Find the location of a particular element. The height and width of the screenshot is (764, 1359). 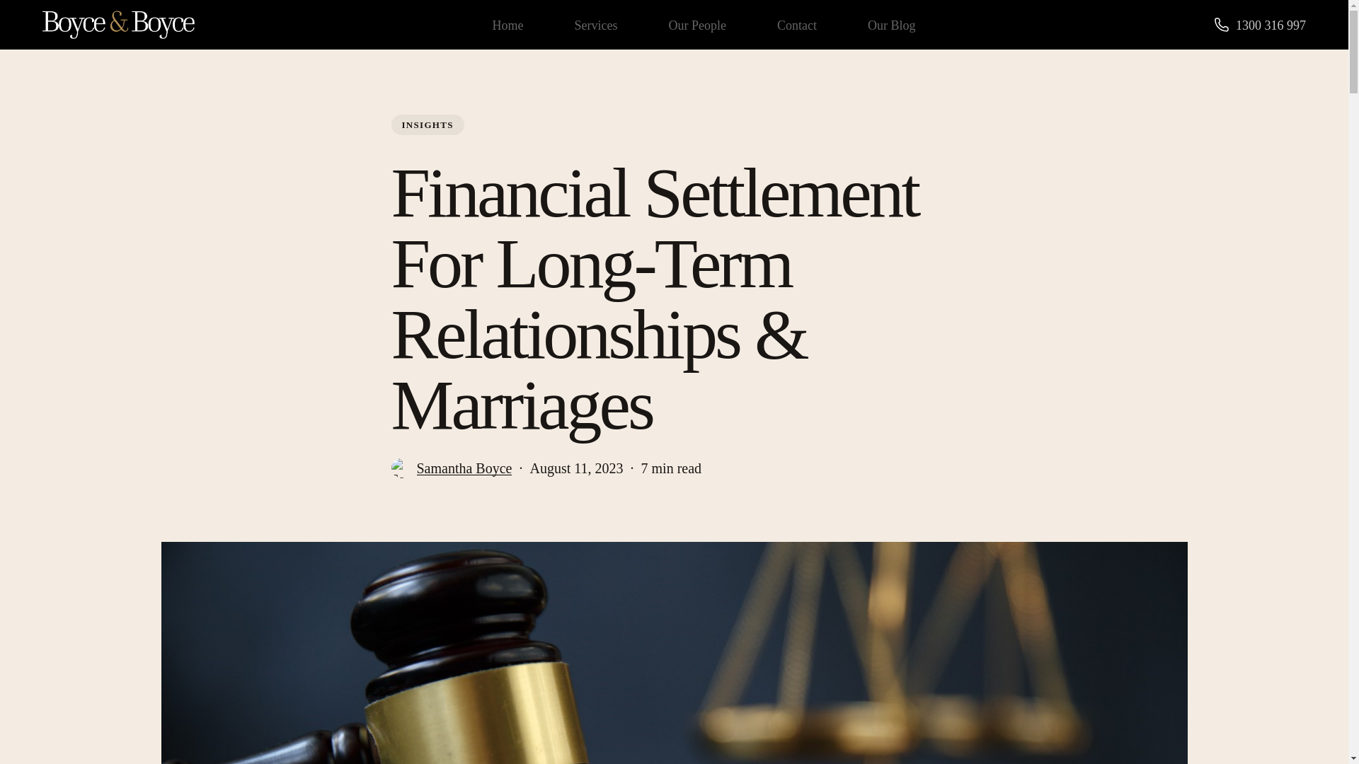

Samantha Boyce is located at coordinates (464, 477).